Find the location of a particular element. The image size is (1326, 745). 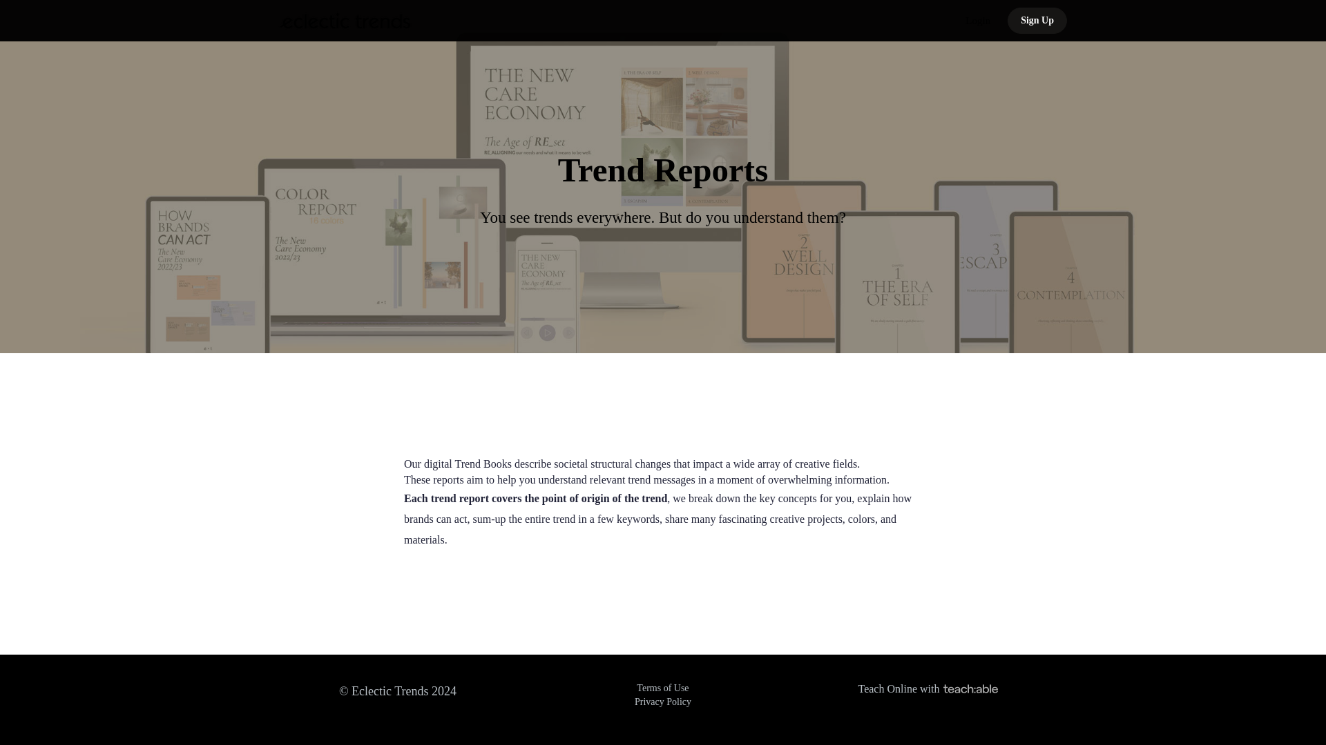

Login is located at coordinates (978, 21).